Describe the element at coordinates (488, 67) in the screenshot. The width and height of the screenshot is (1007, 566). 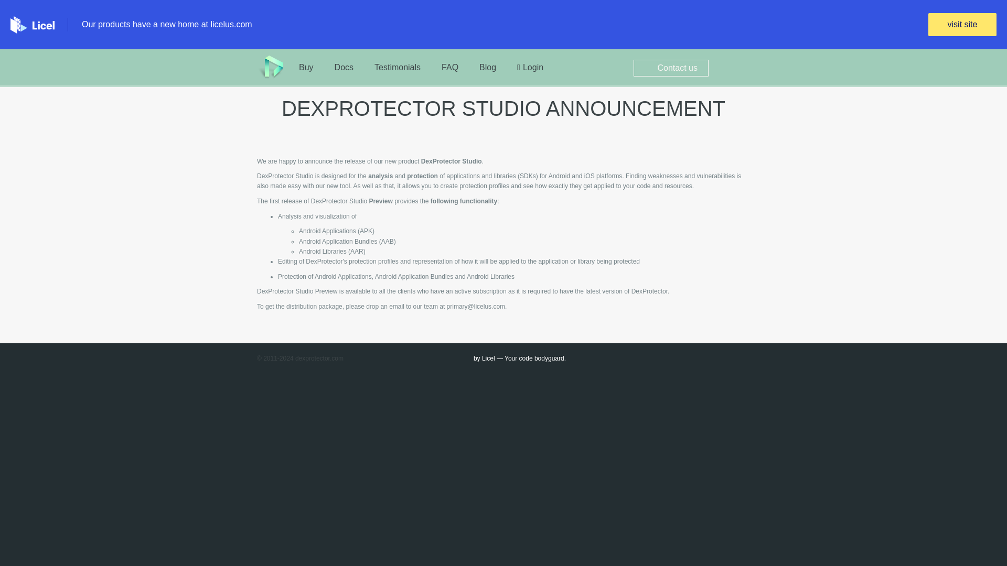
I see `Blog` at that location.